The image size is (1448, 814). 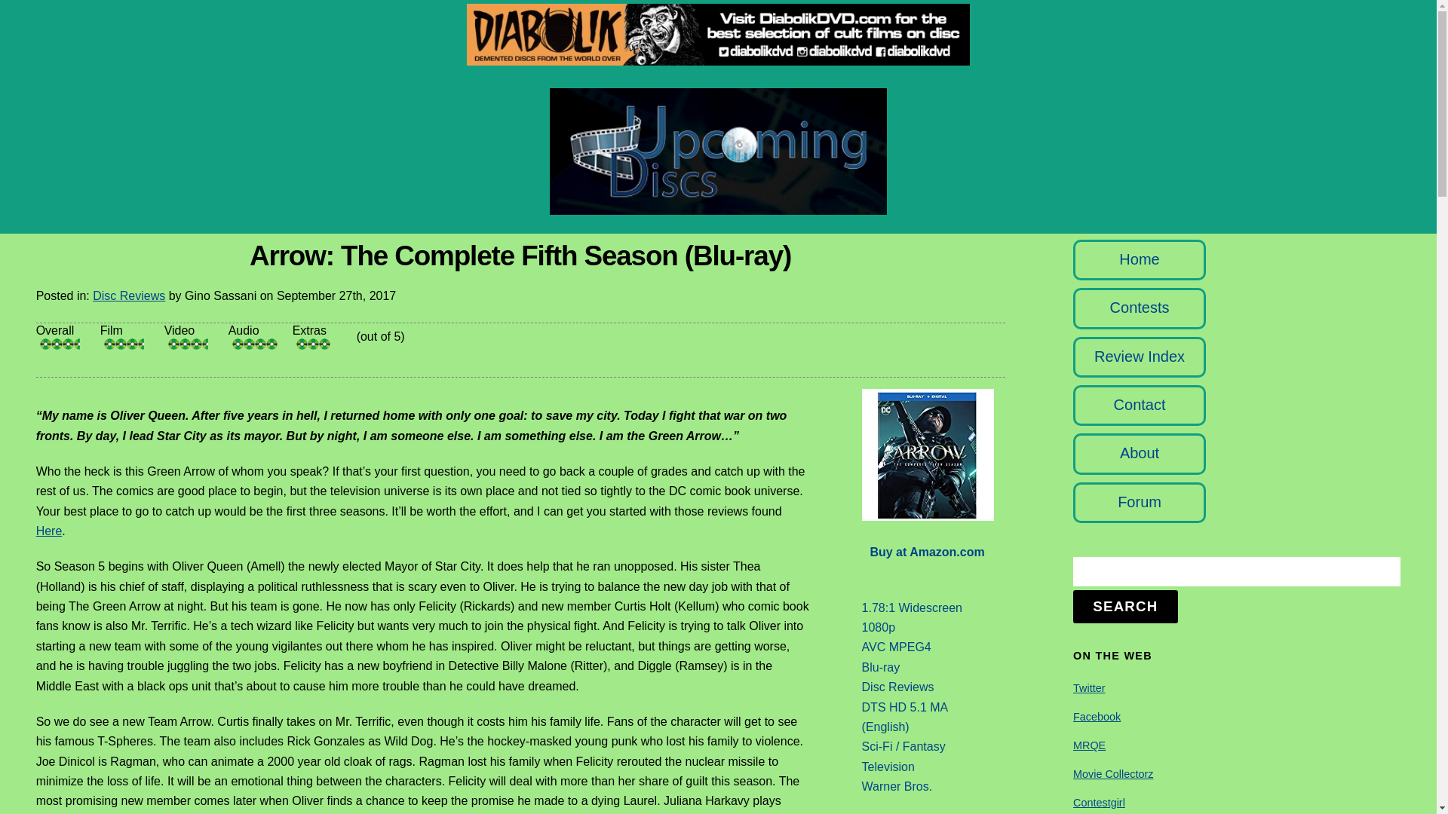 I want to click on Television, so click(x=888, y=767).